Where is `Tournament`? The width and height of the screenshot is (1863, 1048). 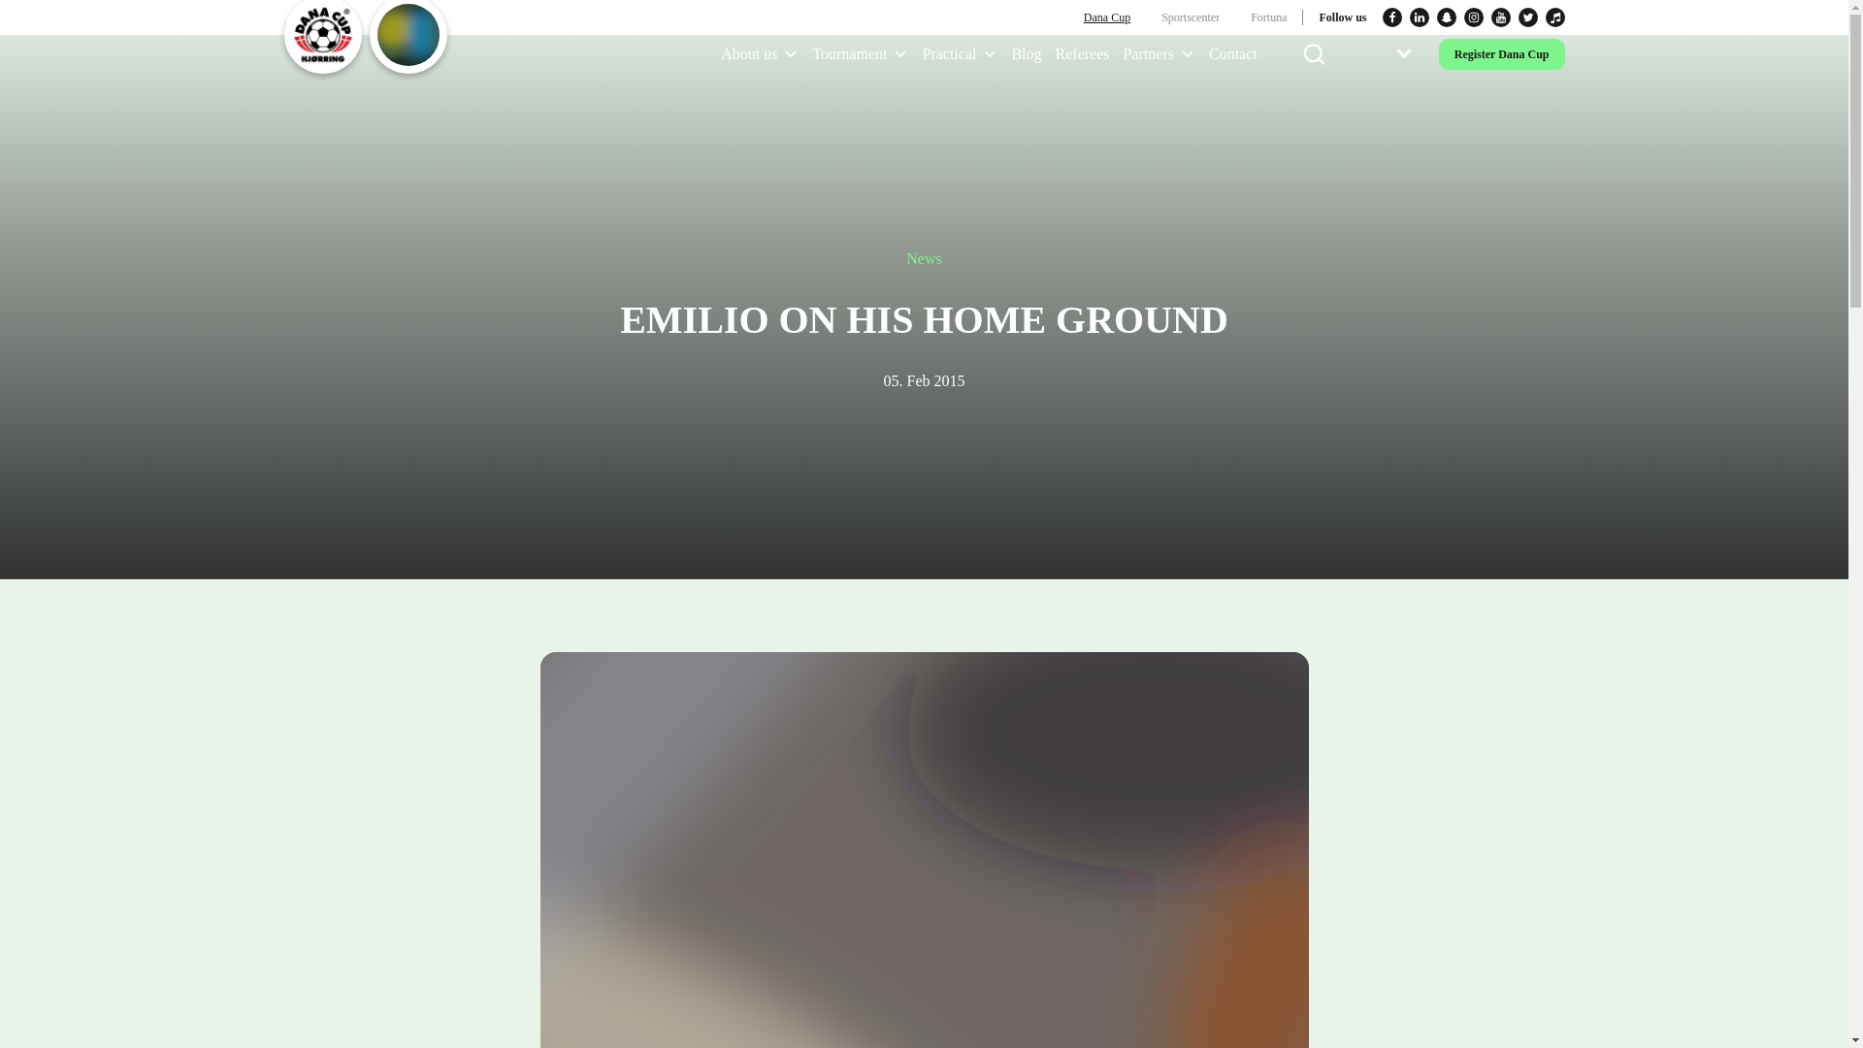 Tournament is located at coordinates (860, 53).